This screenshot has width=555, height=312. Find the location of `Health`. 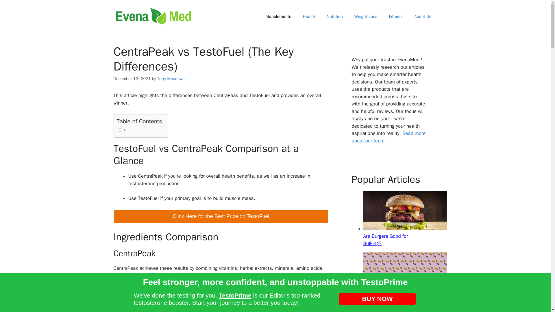

Health is located at coordinates (309, 16).